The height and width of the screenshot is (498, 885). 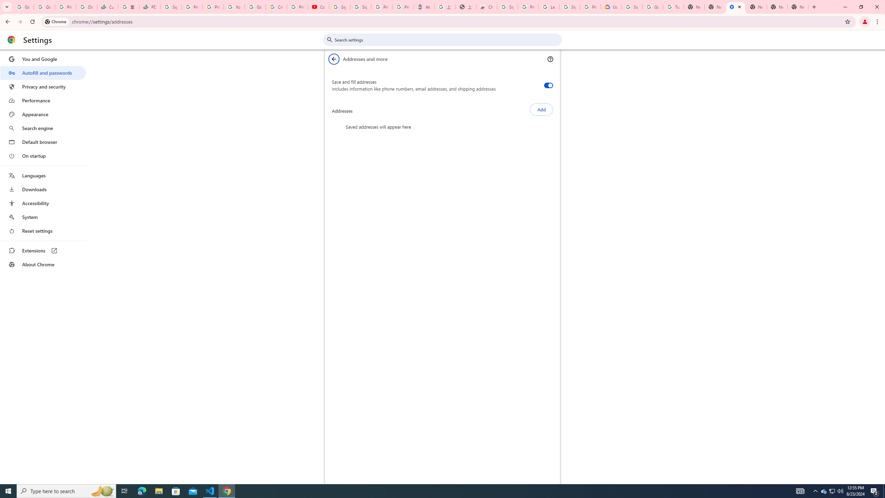 What do you see at coordinates (43, 73) in the screenshot?
I see `Autofill and passwords` at bounding box center [43, 73].